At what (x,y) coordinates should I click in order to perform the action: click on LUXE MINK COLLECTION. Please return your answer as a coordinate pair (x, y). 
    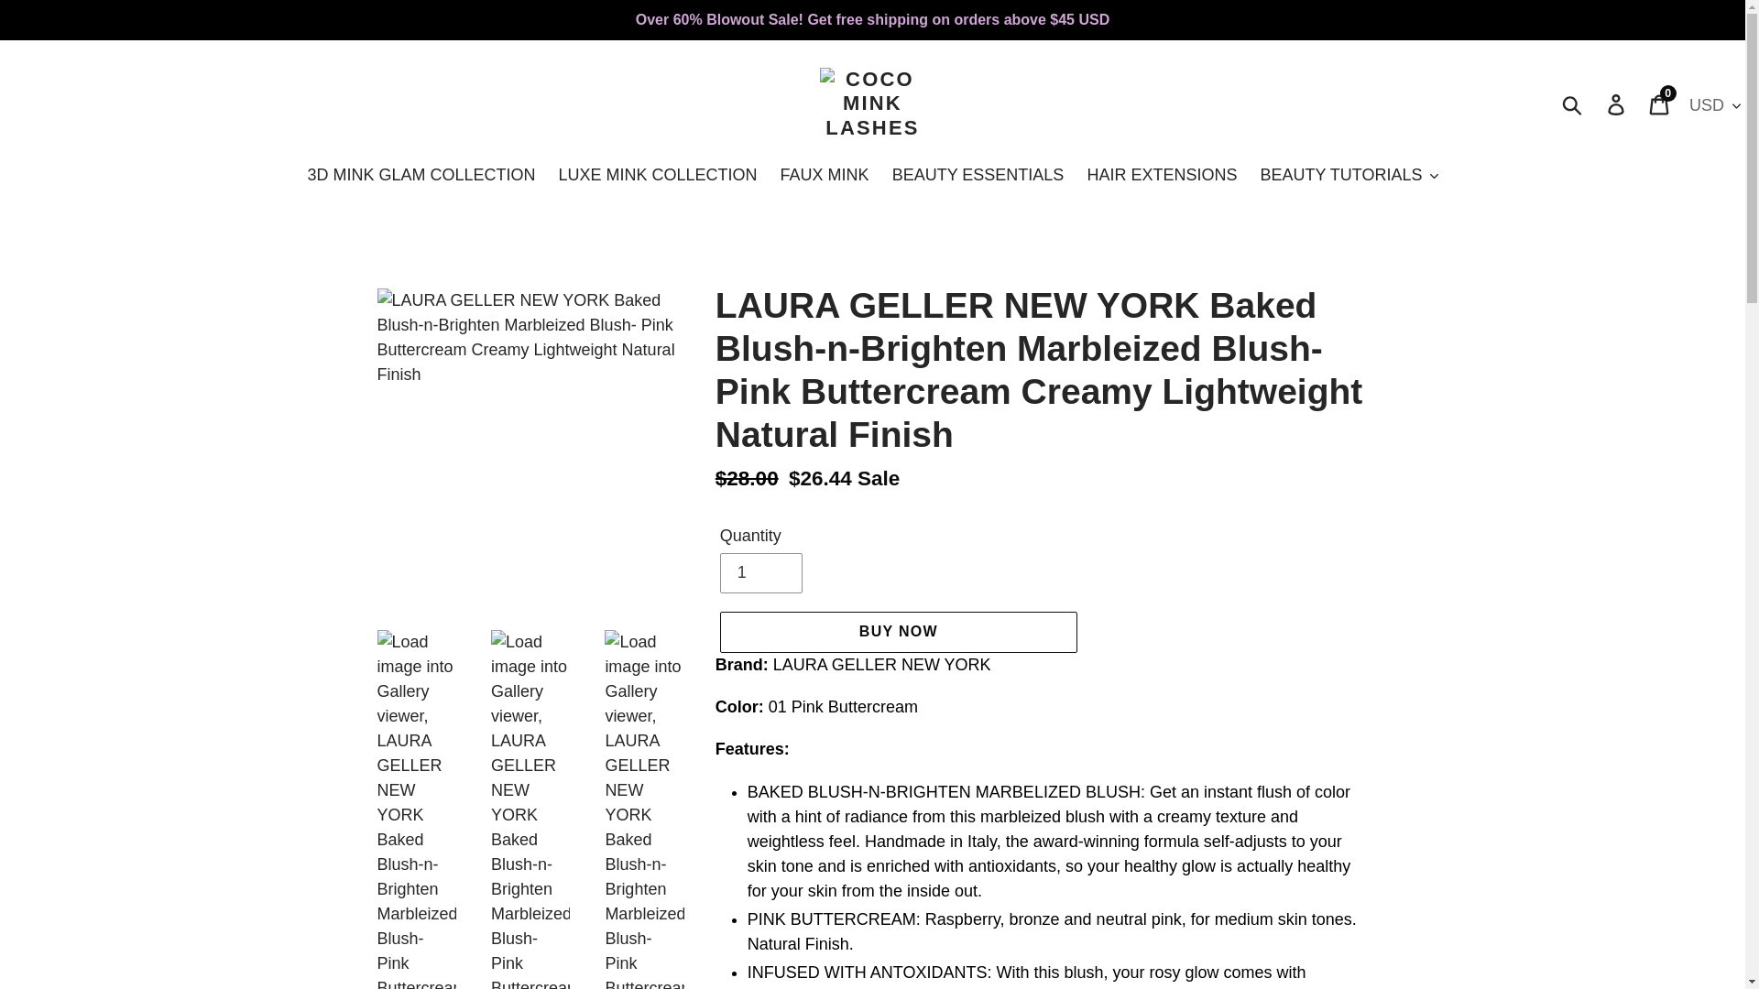
    Looking at the image, I should click on (1161, 177).